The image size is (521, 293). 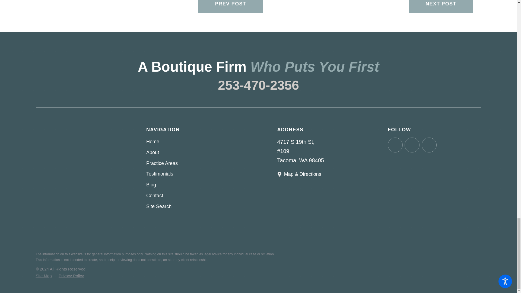 What do you see at coordinates (429, 145) in the screenshot?
I see `Google Business Profile` at bounding box center [429, 145].